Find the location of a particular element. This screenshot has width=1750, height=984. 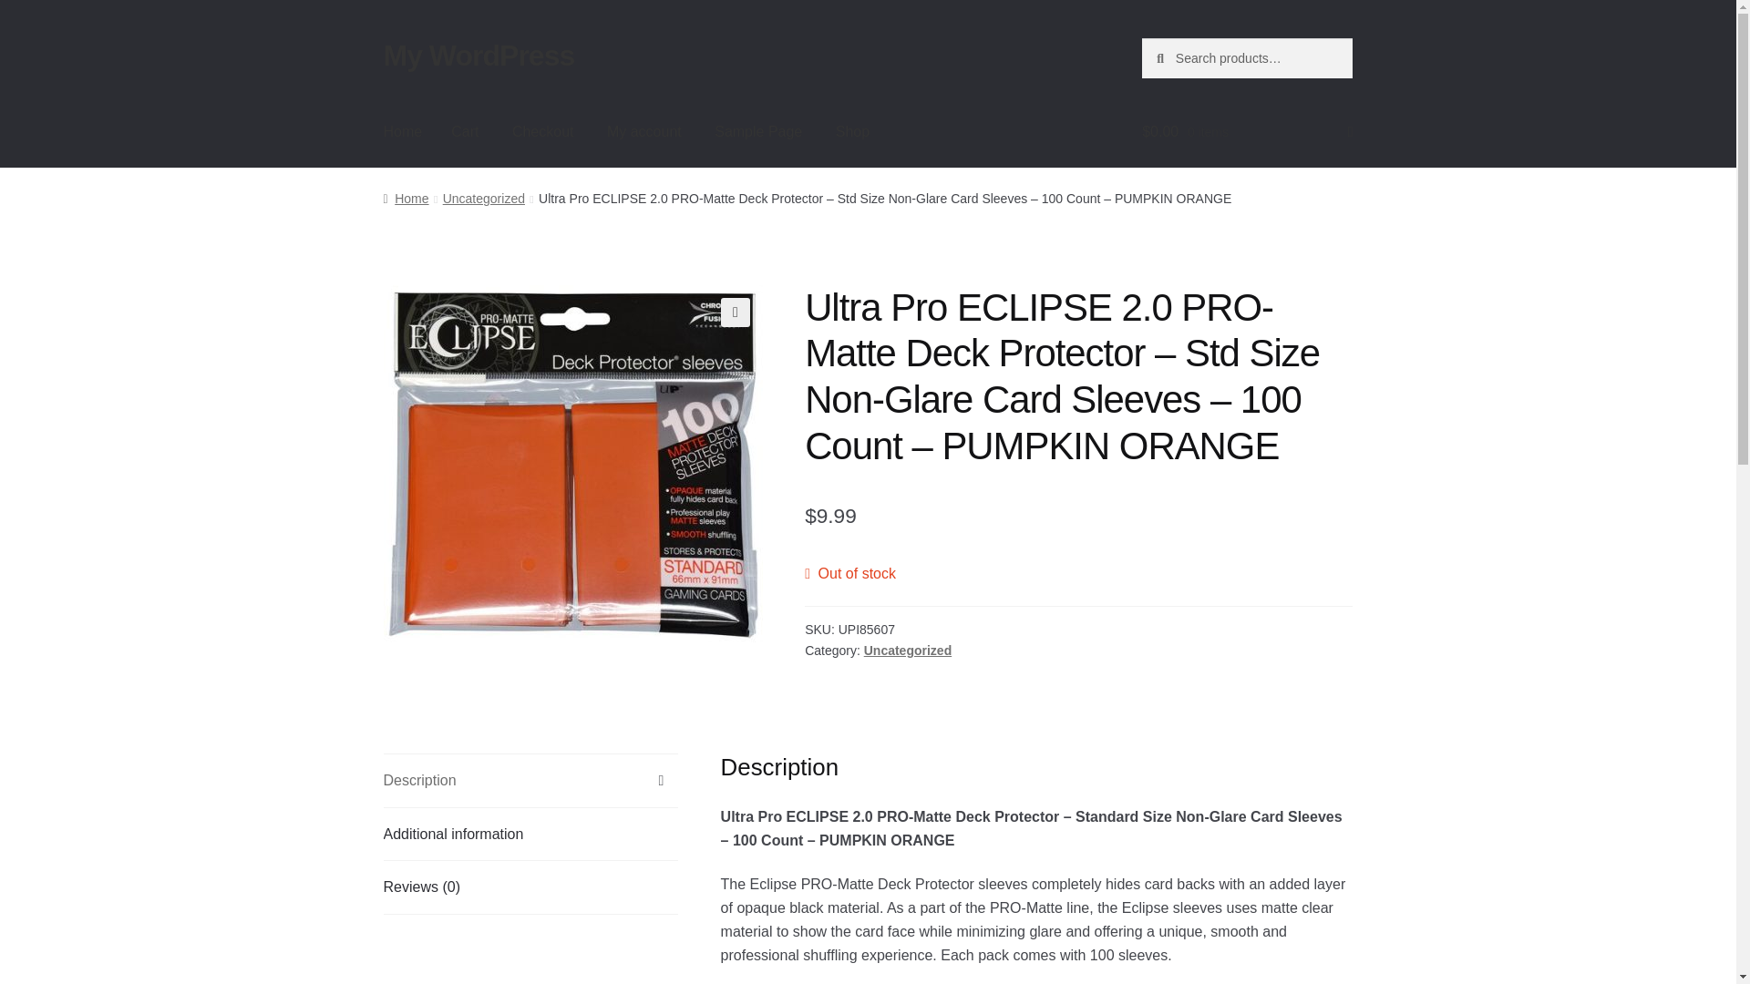

Uncategorized is located at coordinates (483, 198).